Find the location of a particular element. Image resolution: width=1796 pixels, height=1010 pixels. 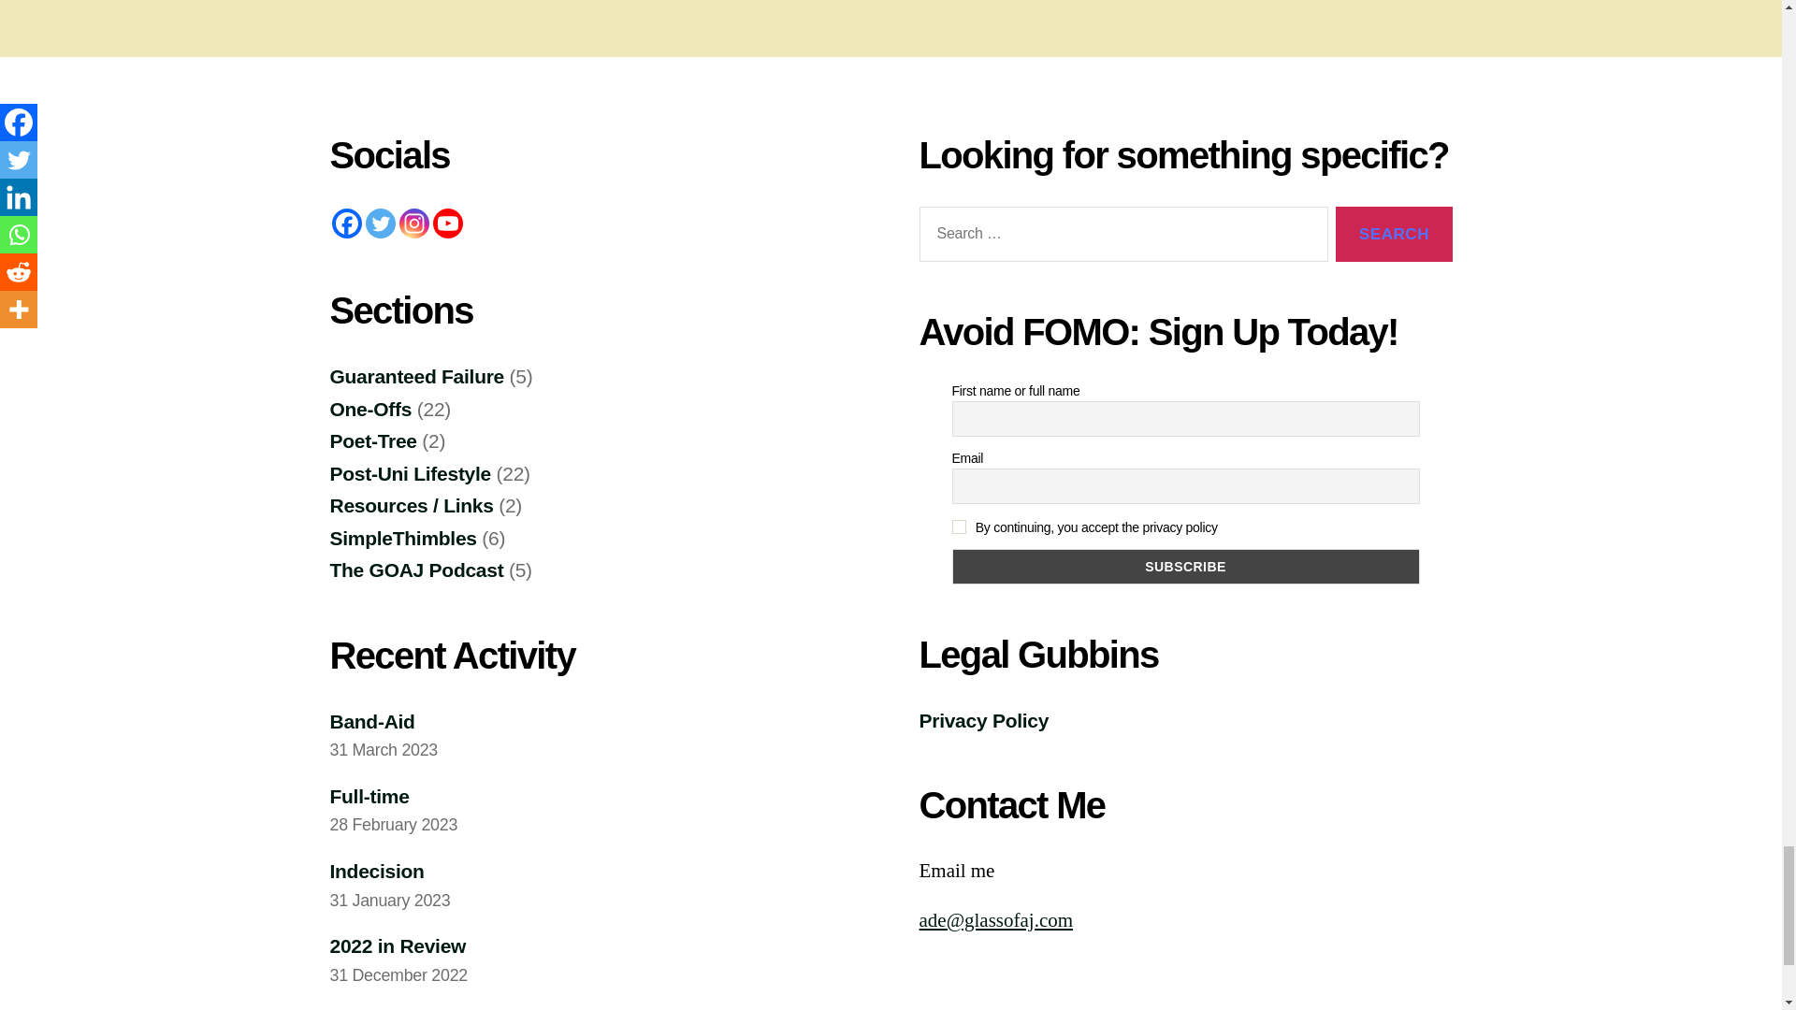

on is located at coordinates (958, 527).